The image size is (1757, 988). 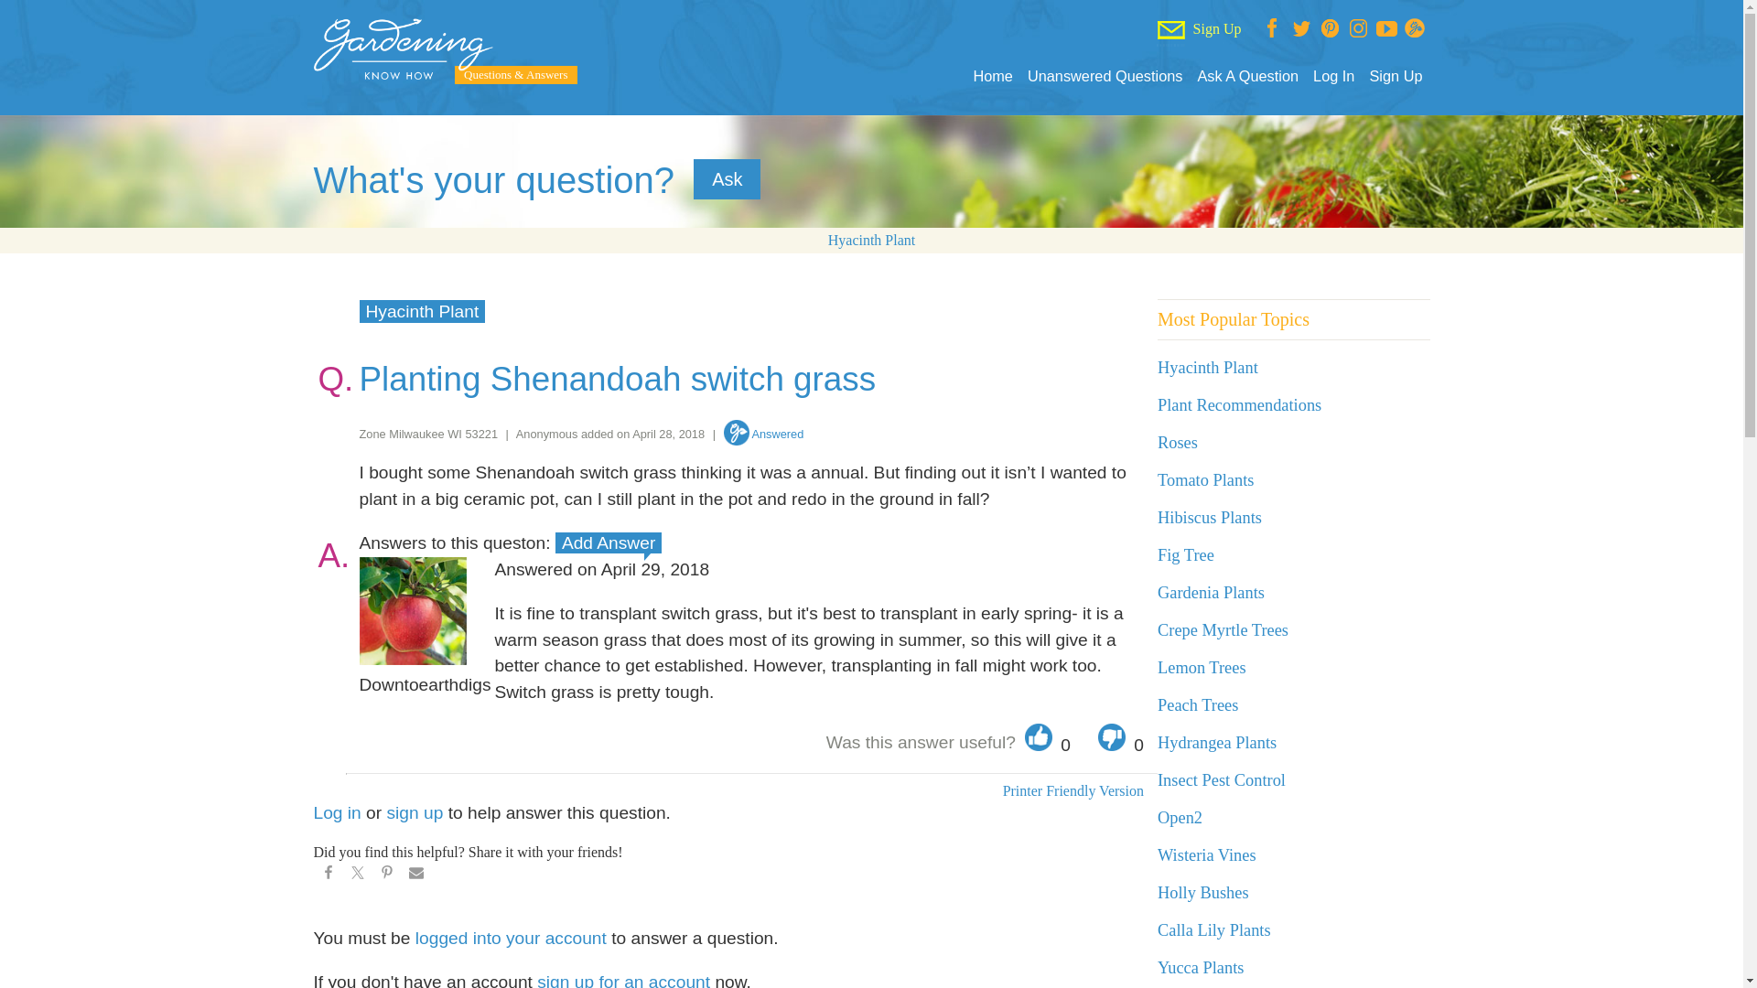 I want to click on Lemon Trees, so click(x=1202, y=668).